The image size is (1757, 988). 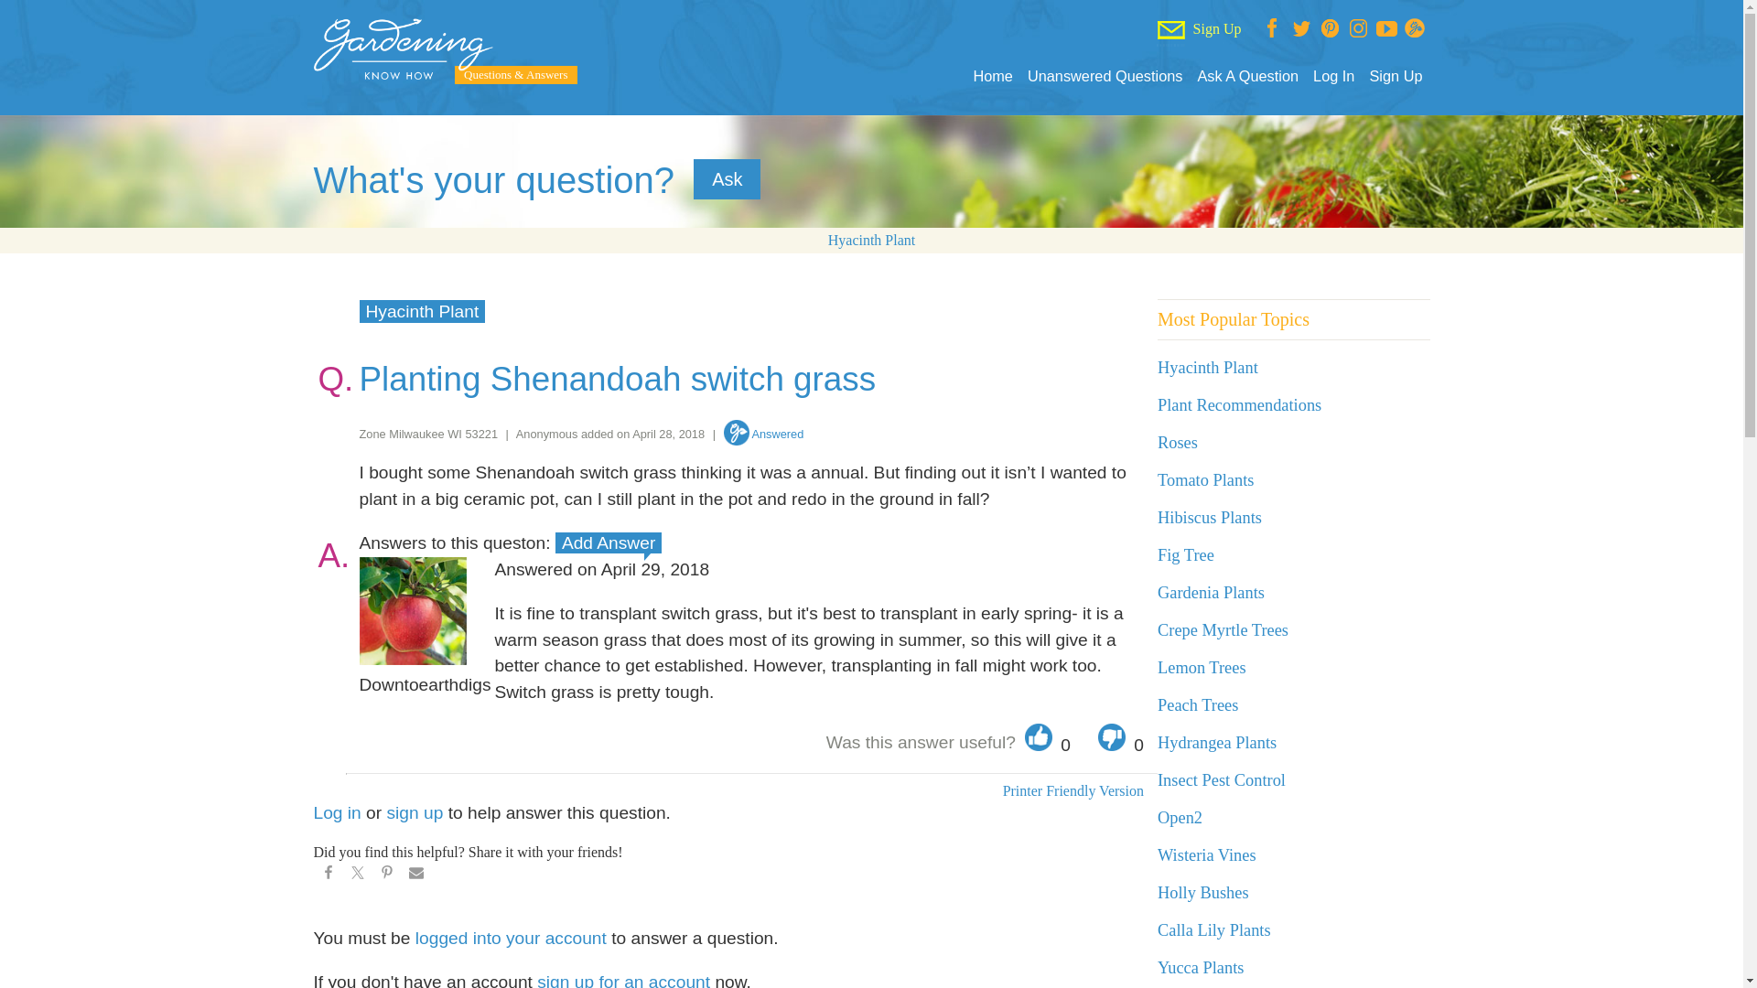 I want to click on Lemon Trees, so click(x=1202, y=668).